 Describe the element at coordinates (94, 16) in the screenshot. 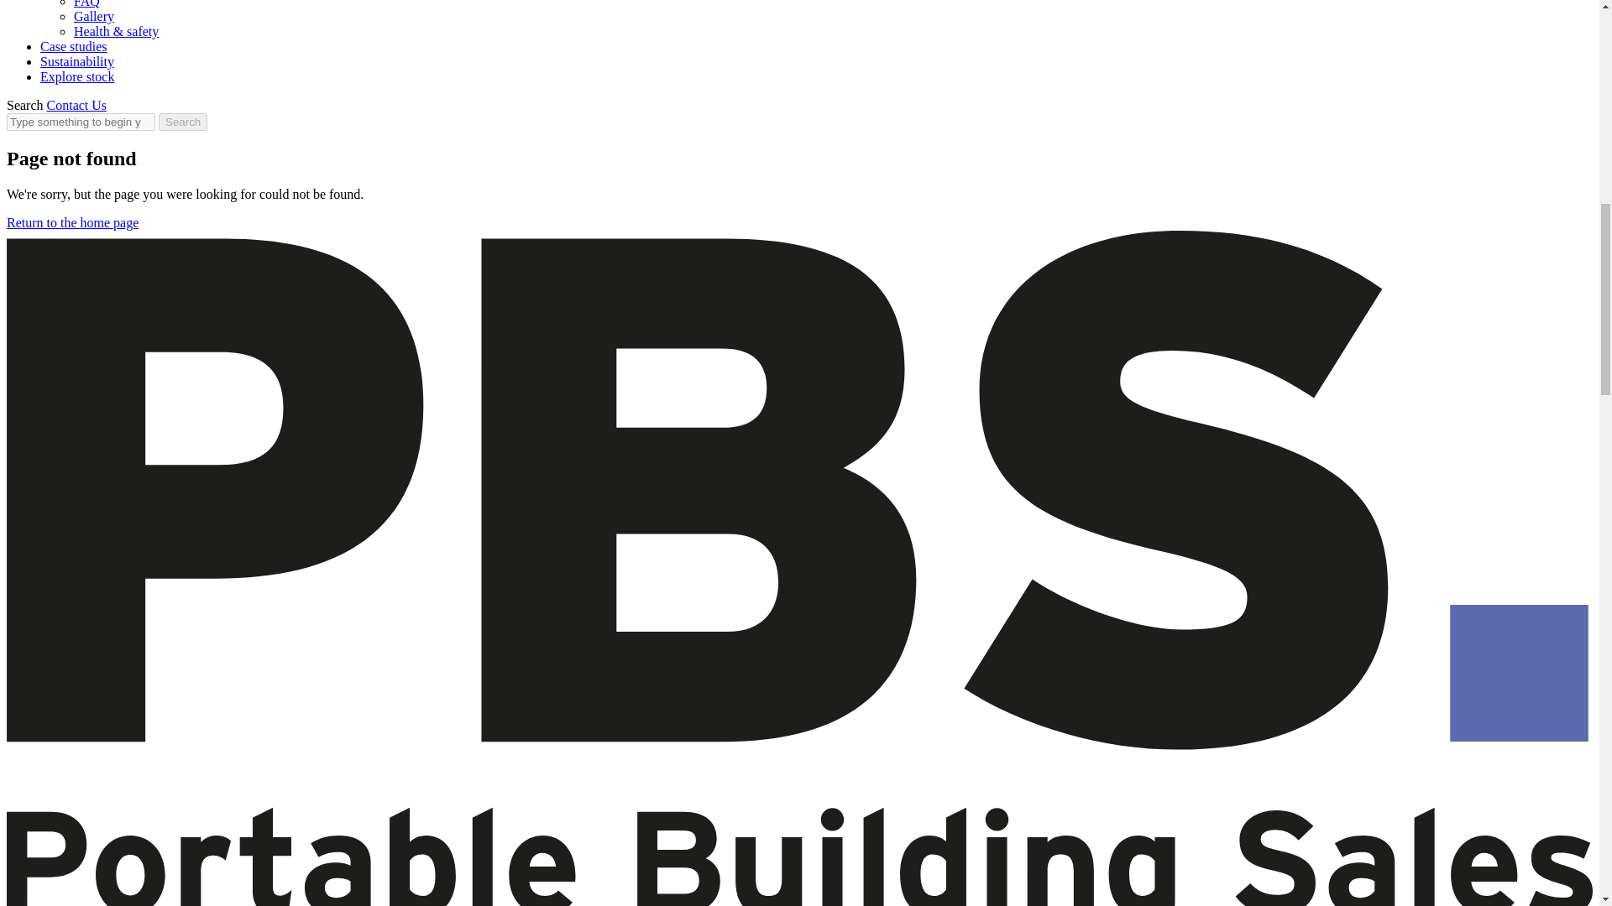

I see `Gallery` at that location.